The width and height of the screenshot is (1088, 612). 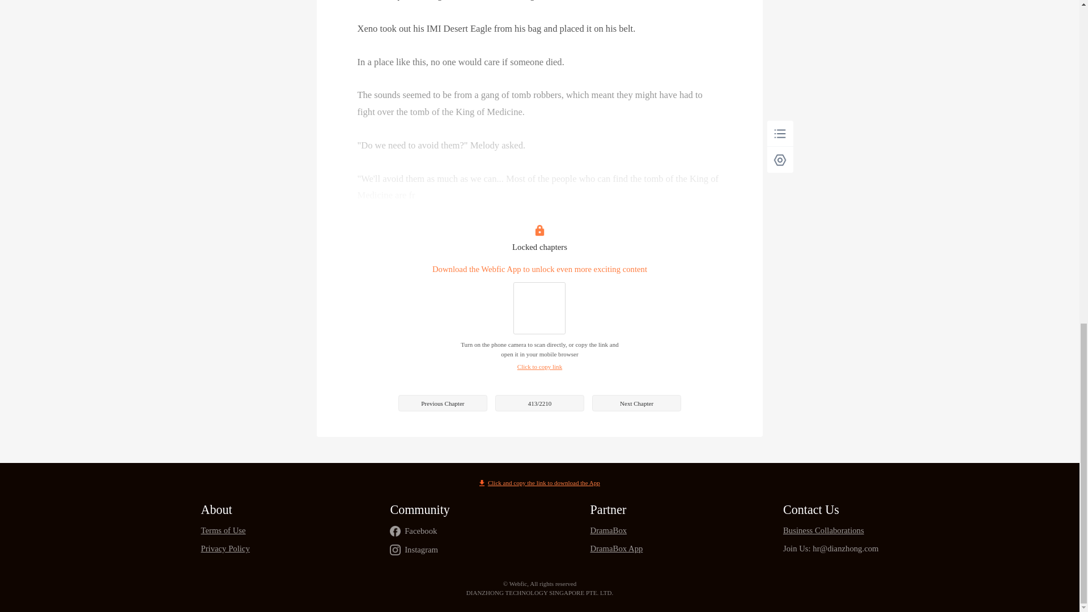 What do you see at coordinates (224, 530) in the screenshot?
I see `Terms of Use` at bounding box center [224, 530].